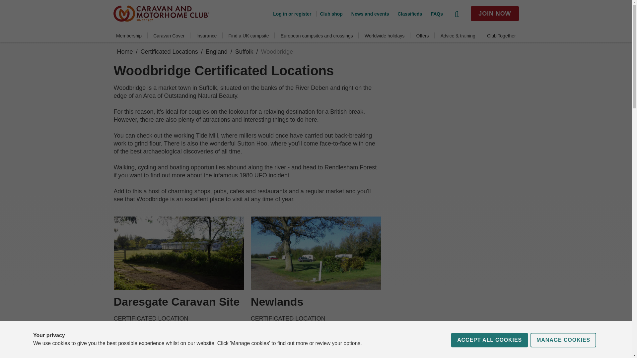 The height and width of the screenshot is (358, 637). What do you see at coordinates (368, 14) in the screenshot?
I see `News and events` at bounding box center [368, 14].